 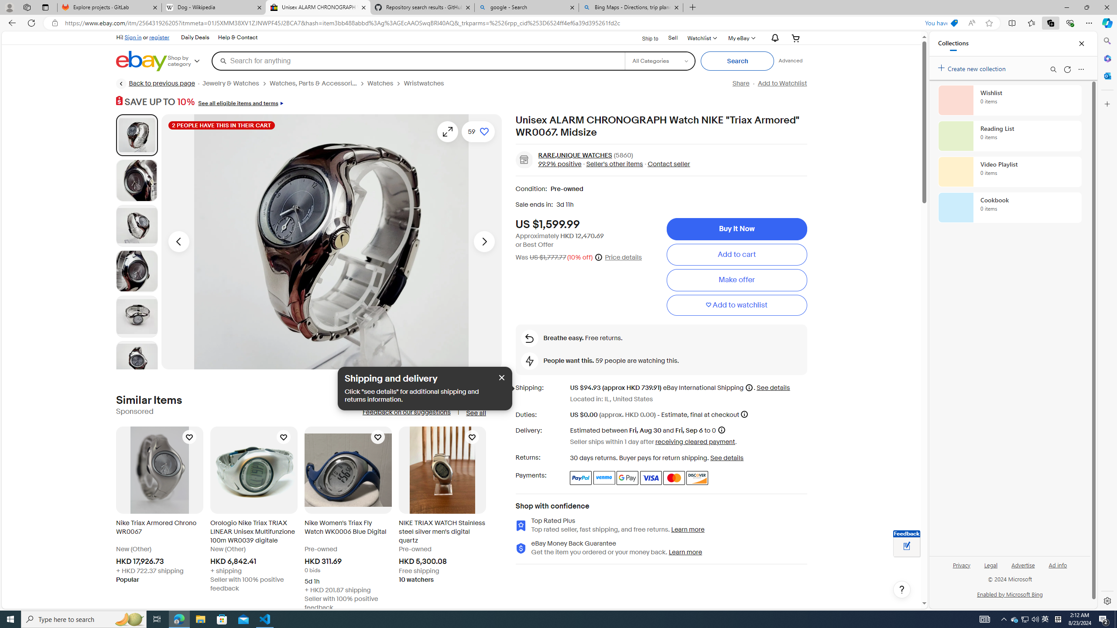 I want to click on Class: ux-action, so click(x=524, y=160).